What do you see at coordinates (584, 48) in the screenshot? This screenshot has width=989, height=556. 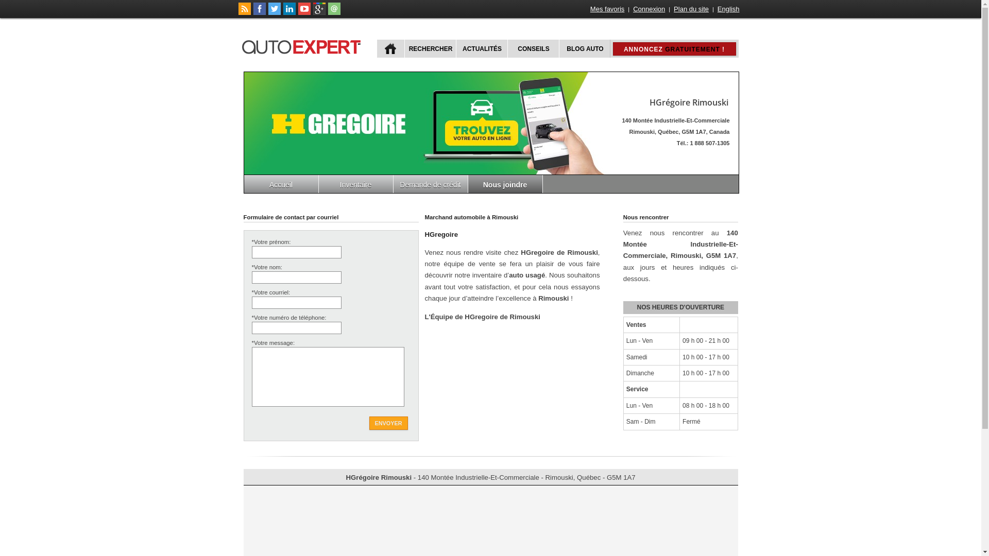 I see `BLOG AUTO` at bounding box center [584, 48].